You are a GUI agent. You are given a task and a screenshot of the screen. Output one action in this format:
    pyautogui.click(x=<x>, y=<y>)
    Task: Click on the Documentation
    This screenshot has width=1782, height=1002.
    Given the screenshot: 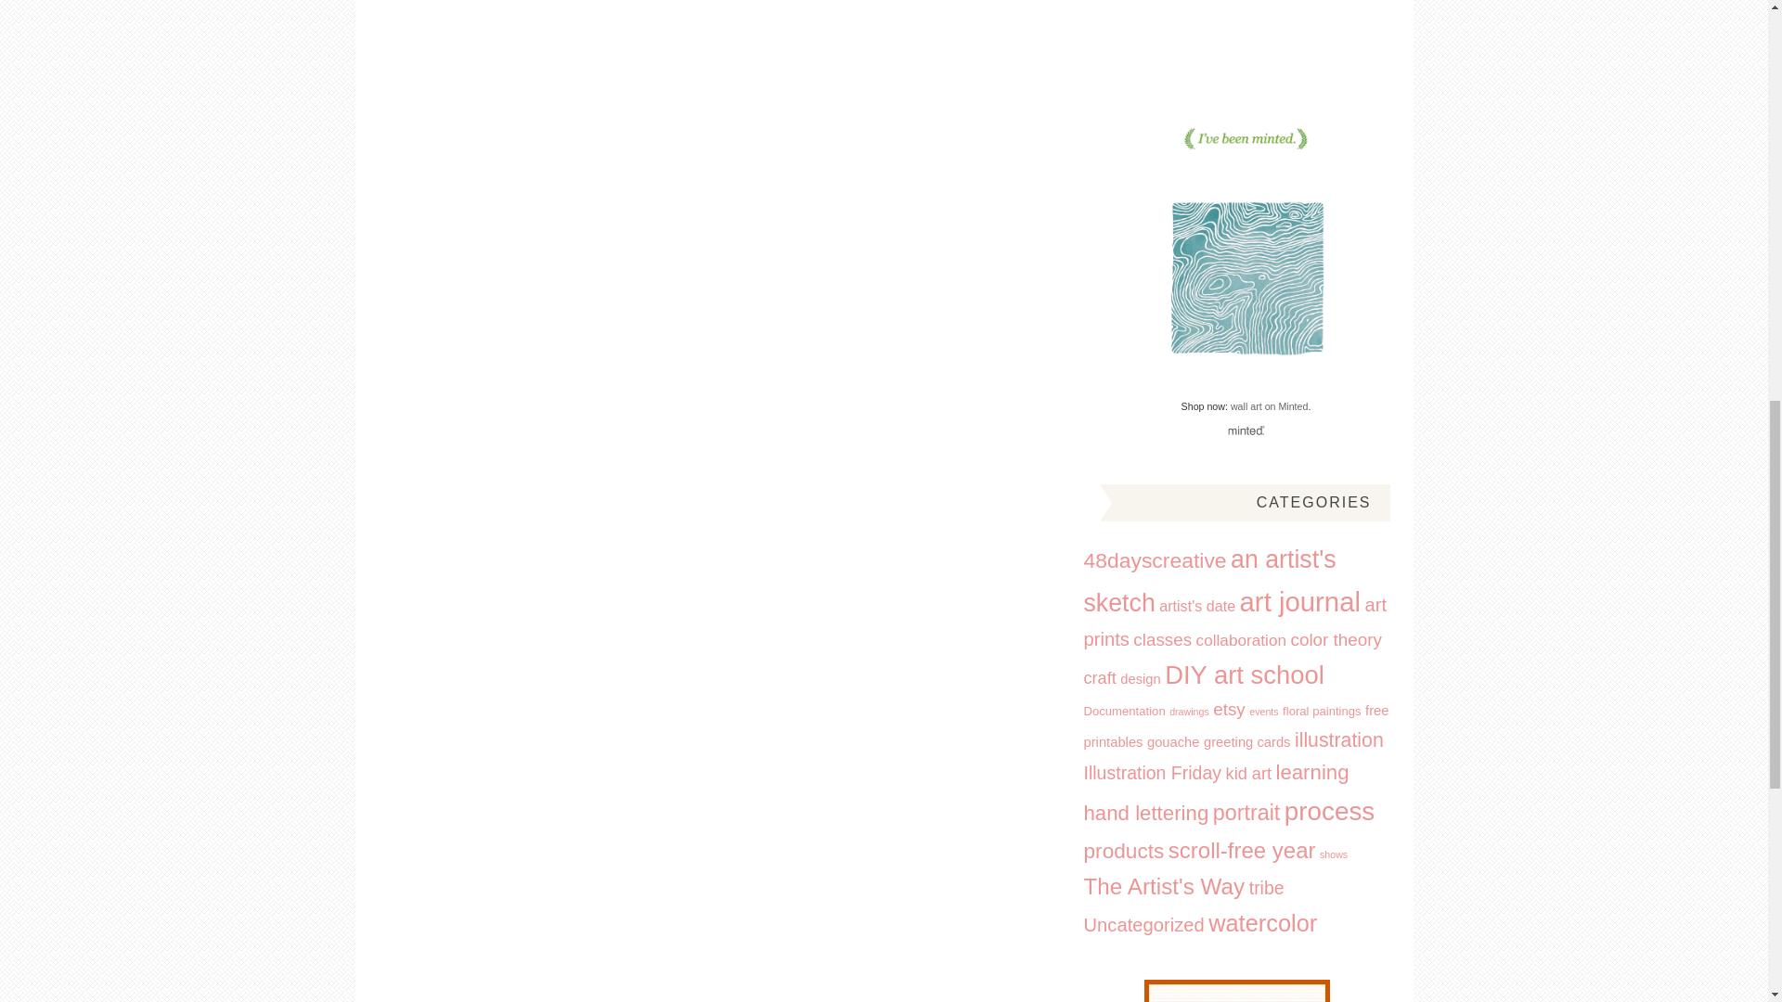 What is the action you would take?
    pyautogui.click(x=1124, y=711)
    